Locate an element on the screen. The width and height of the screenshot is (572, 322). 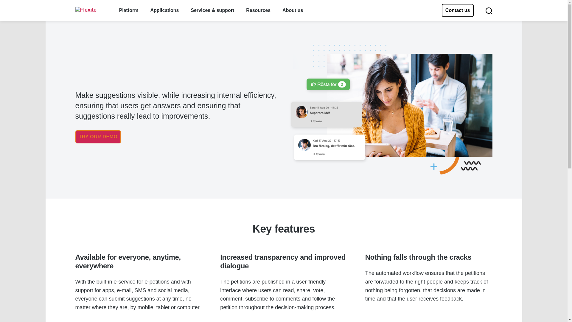
Contact us is located at coordinates (458, 10).